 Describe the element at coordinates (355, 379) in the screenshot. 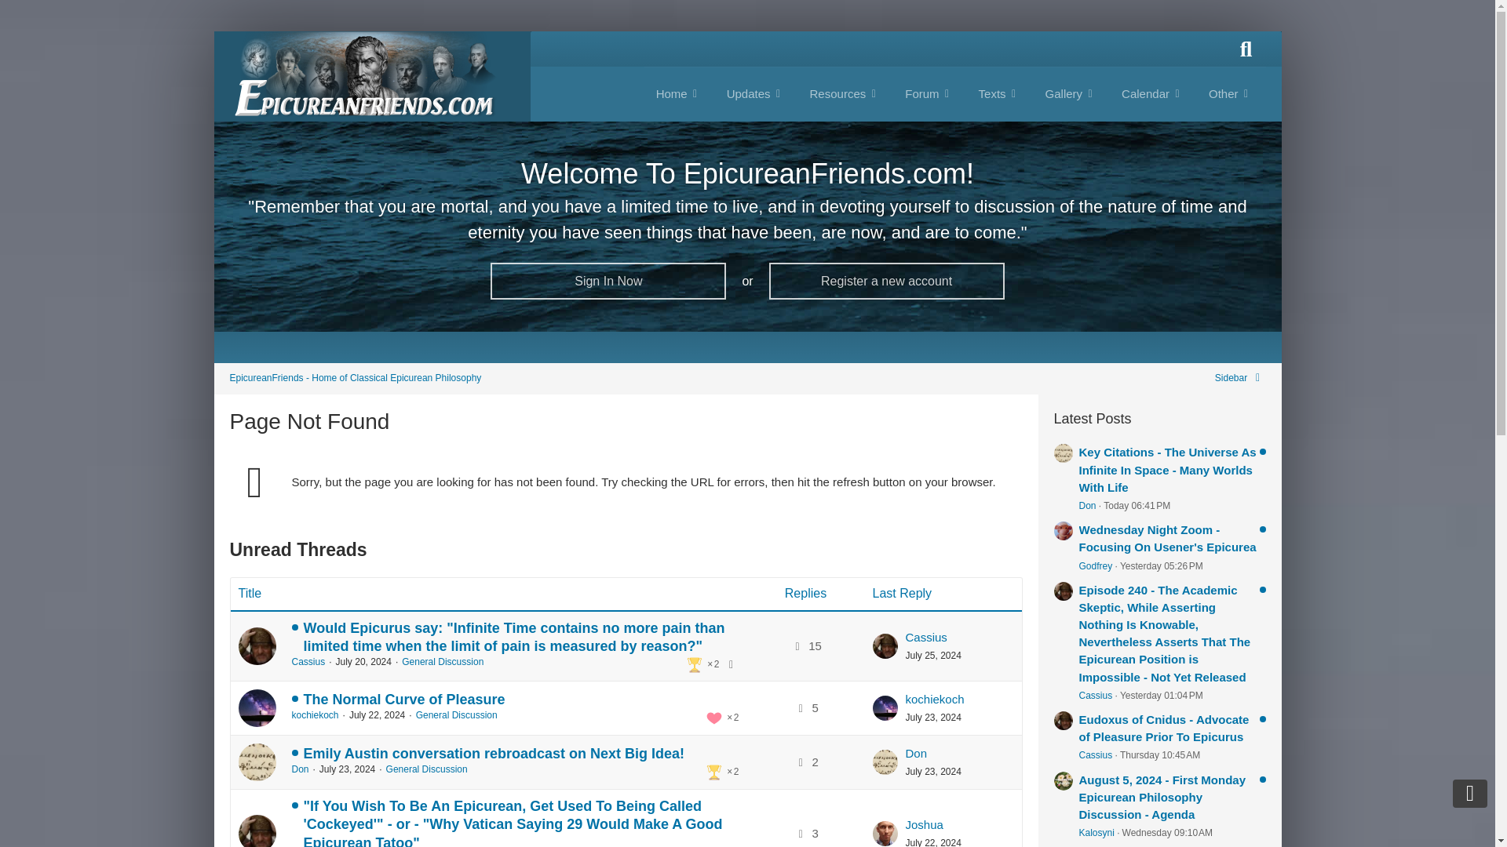

I see `EpicureanFriends - Home of Classical Epicurean Philosophy` at that location.